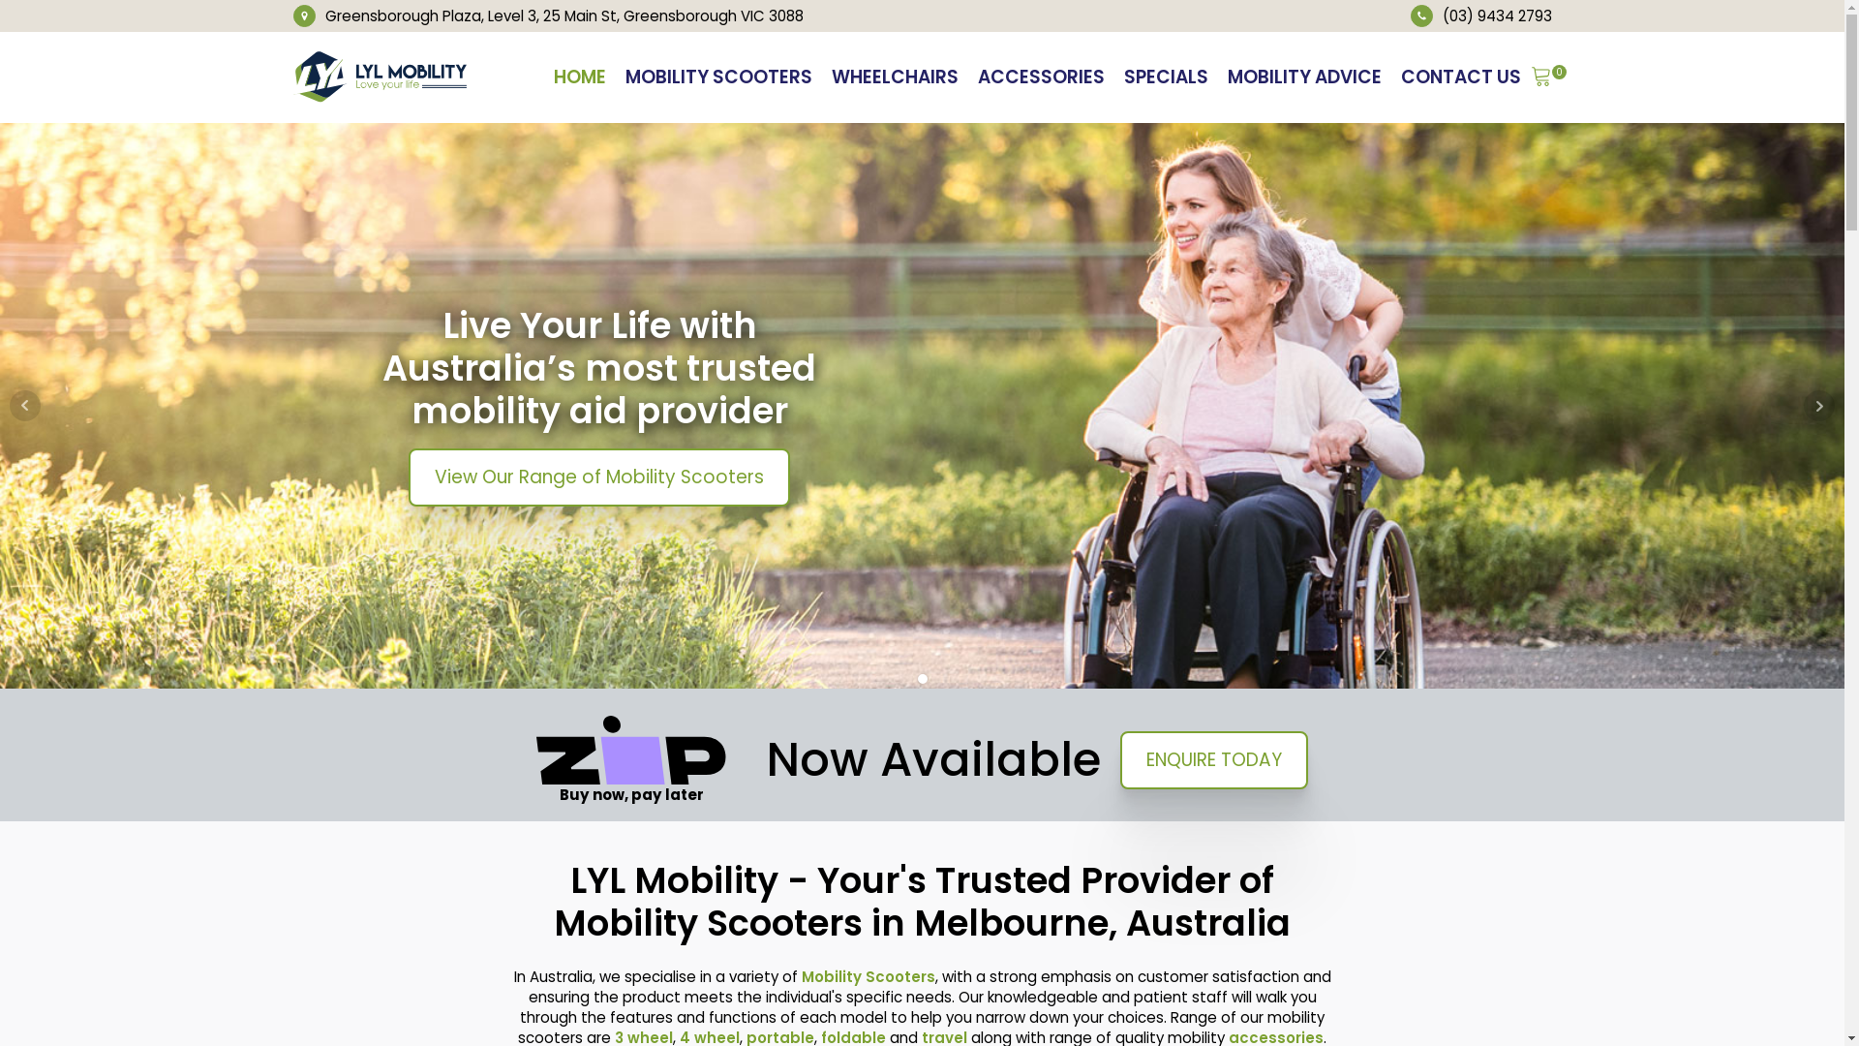  I want to click on MOBILITY SCOOTERS, so click(718, 77).